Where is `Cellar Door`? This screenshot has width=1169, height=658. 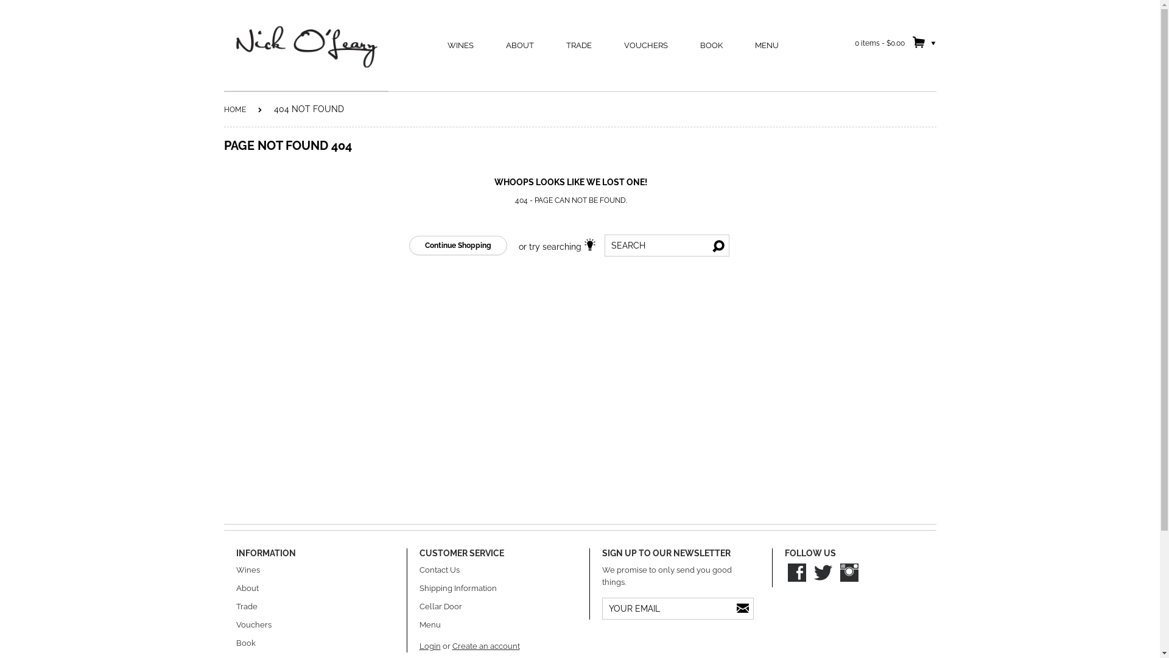 Cellar Door is located at coordinates (440, 607).